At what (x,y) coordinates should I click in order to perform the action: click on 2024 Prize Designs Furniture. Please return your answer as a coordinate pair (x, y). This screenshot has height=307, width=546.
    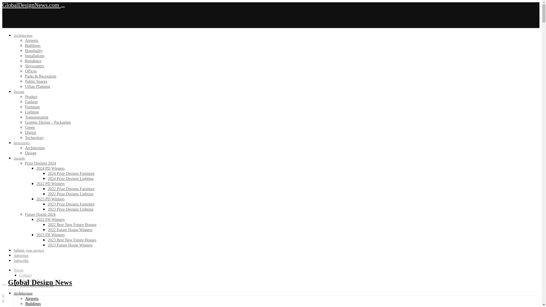
    Looking at the image, I should click on (71, 173).